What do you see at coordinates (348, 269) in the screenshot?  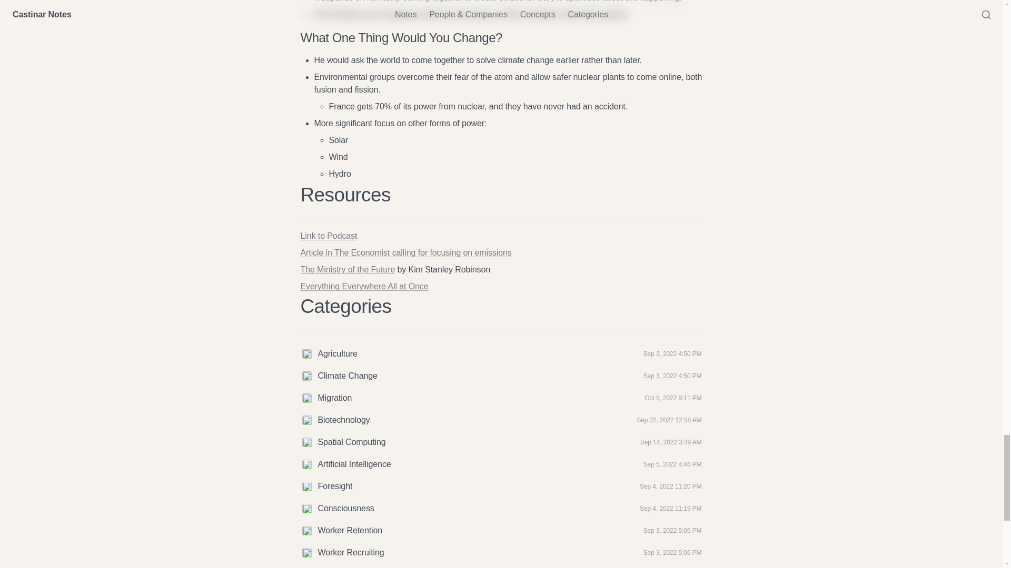 I see `The Ministry of the Future` at bounding box center [348, 269].